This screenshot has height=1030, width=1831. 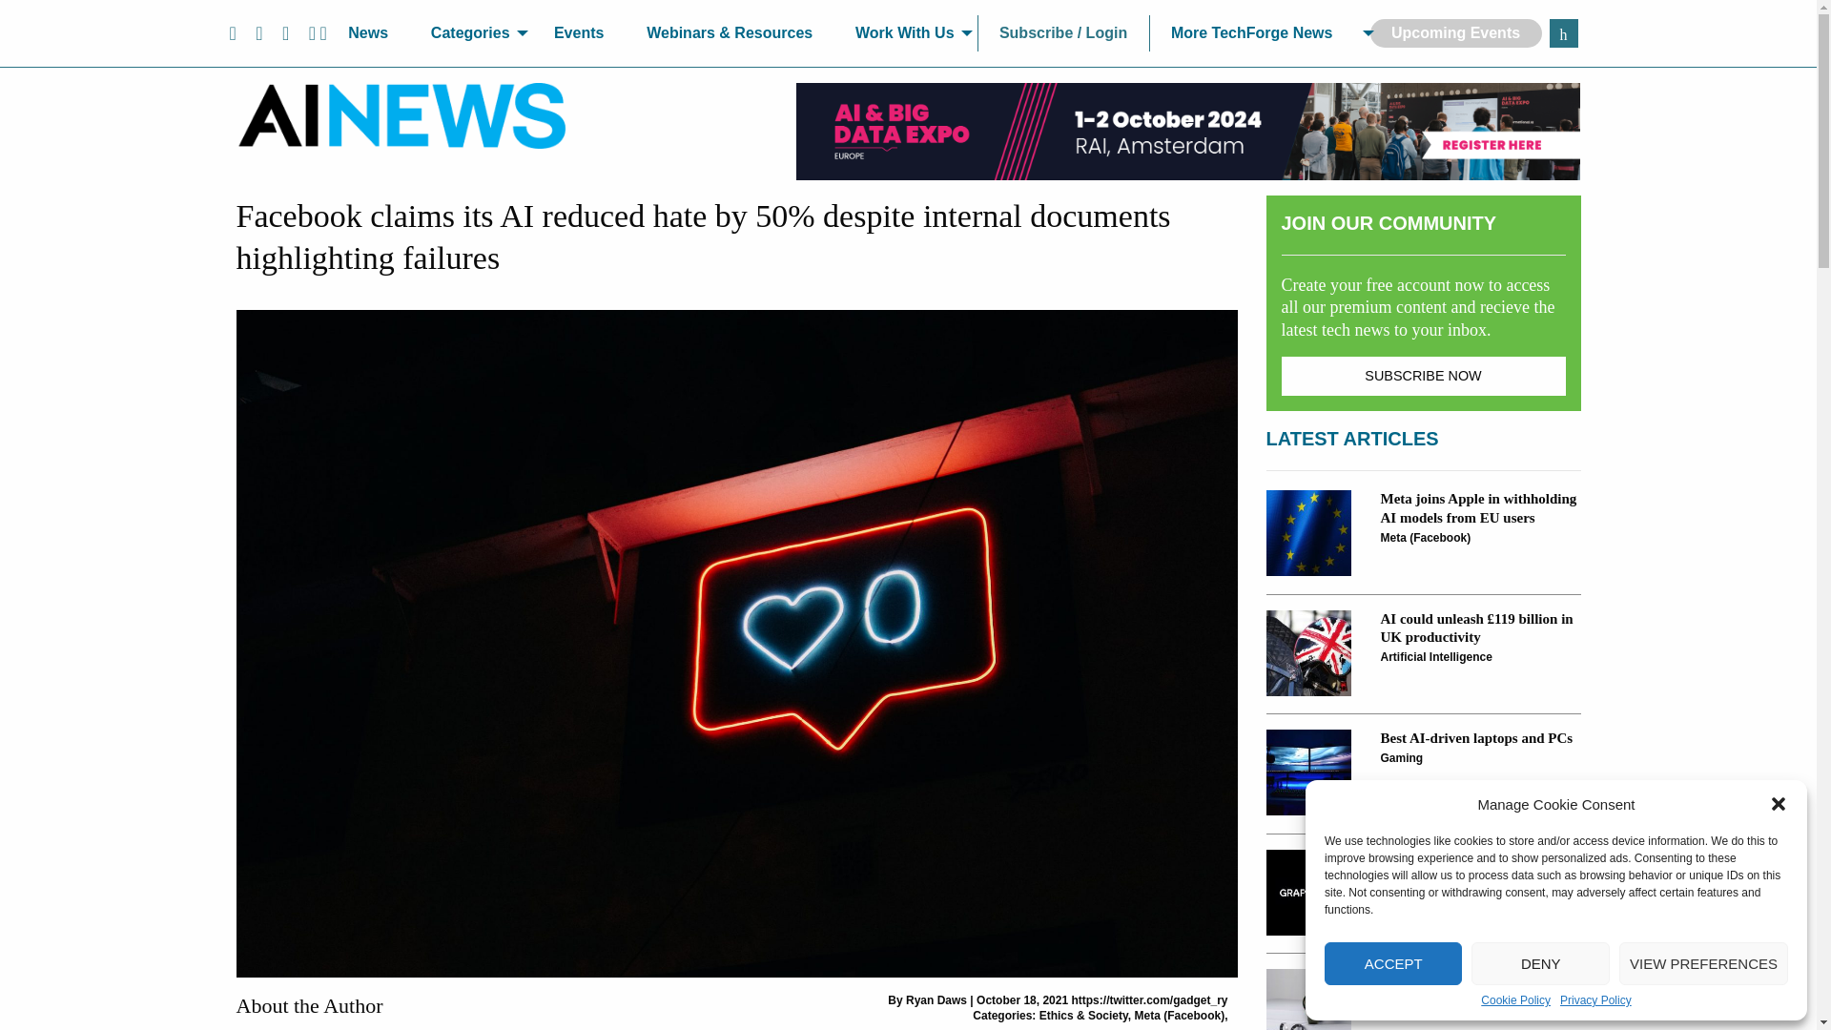 What do you see at coordinates (368, 33) in the screenshot?
I see `News` at bounding box center [368, 33].